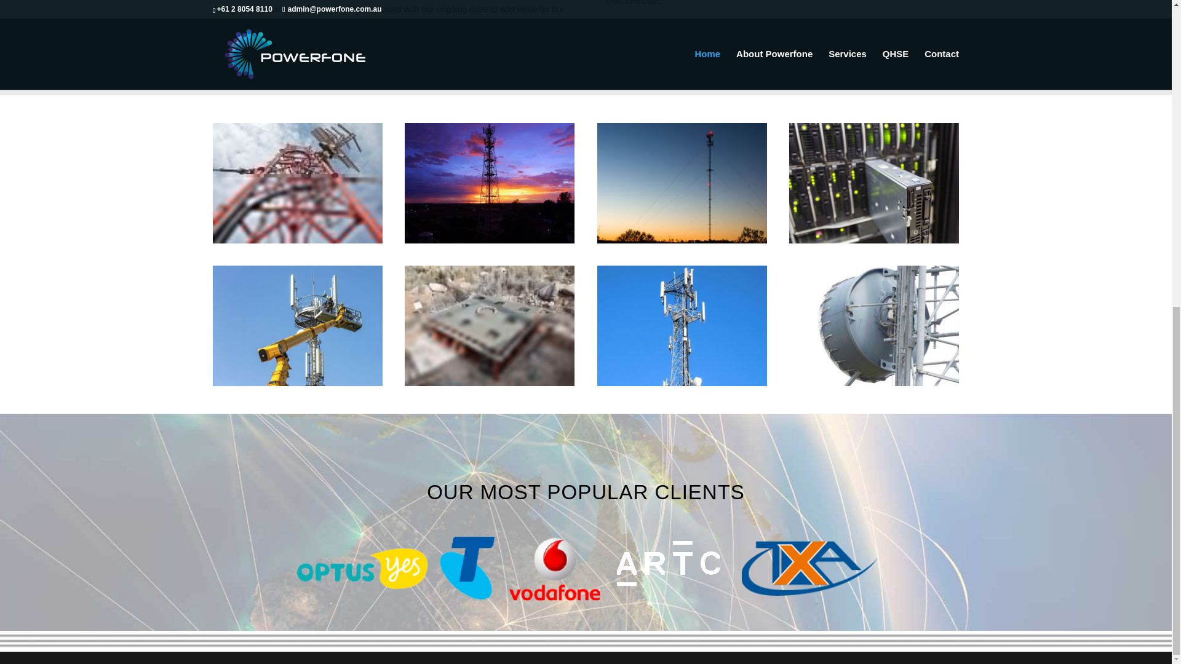 This screenshot has width=1181, height=664. What do you see at coordinates (682, 240) in the screenshot?
I see `Powerfone Communications` at bounding box center [682, 240].